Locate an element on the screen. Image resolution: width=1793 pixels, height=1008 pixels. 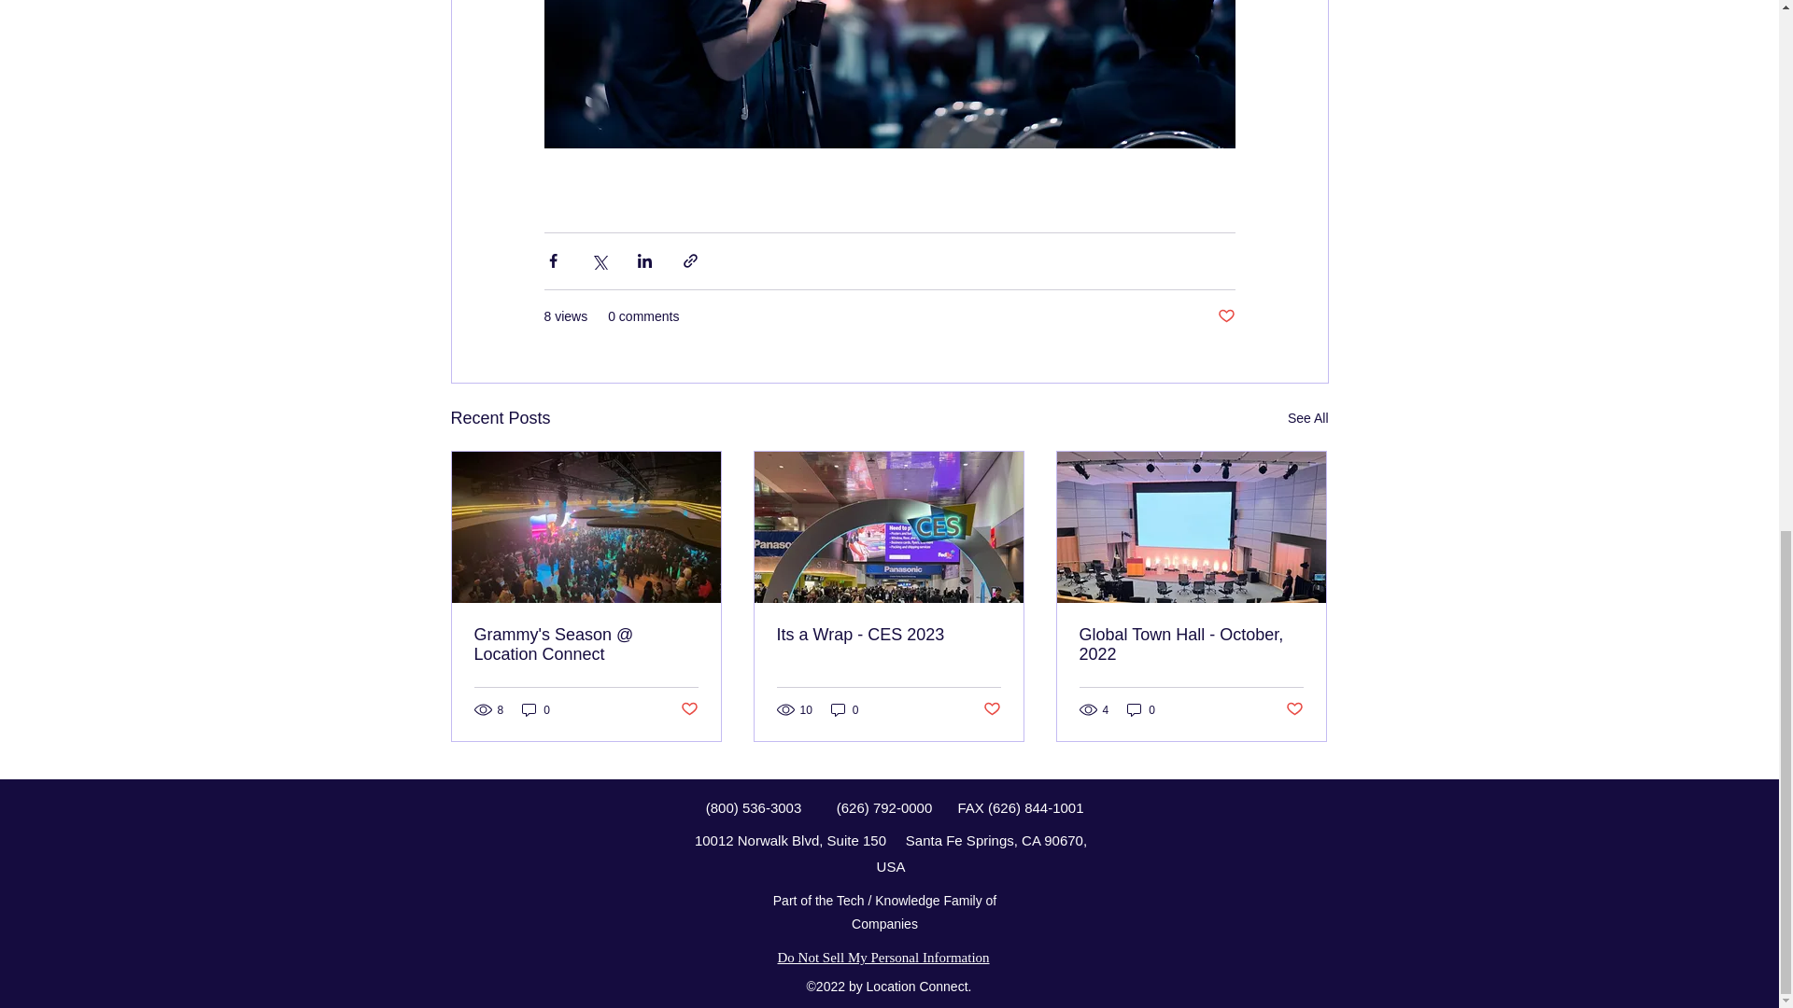
Do Not Sell My Personal Information is located at coordinates (882, 958).